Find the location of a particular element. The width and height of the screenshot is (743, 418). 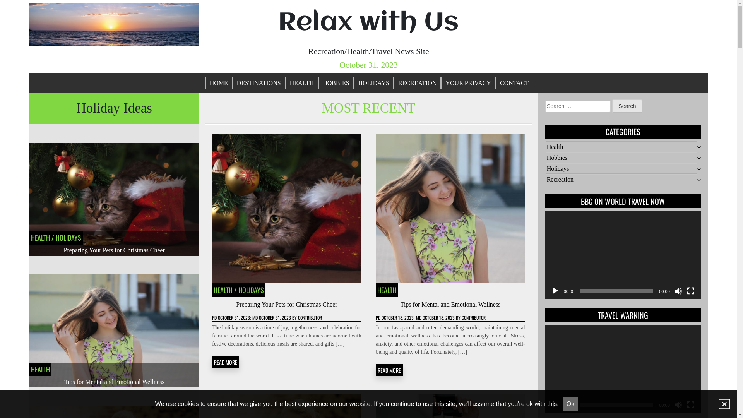

HOBBIES is located at coordinates (336, 83).